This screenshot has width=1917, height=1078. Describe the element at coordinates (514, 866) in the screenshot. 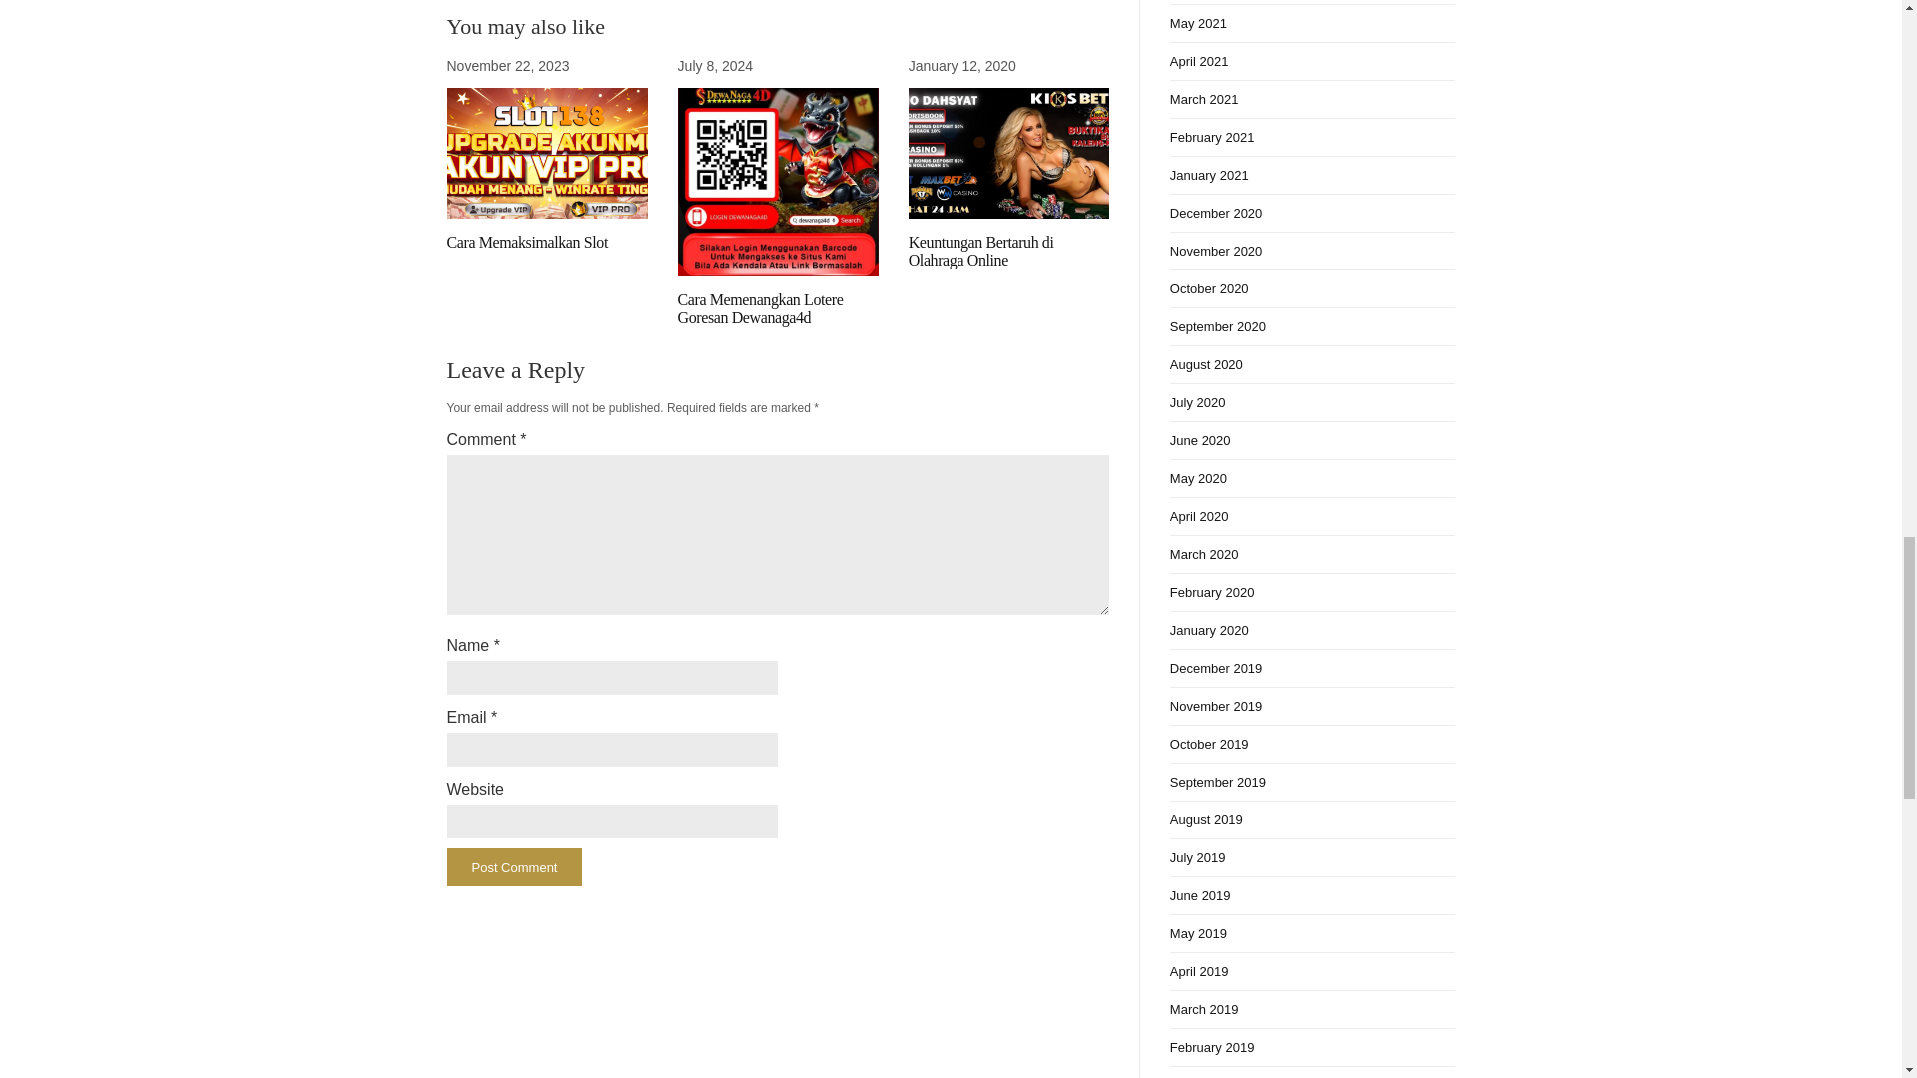

I see `Post Comment` at that location.